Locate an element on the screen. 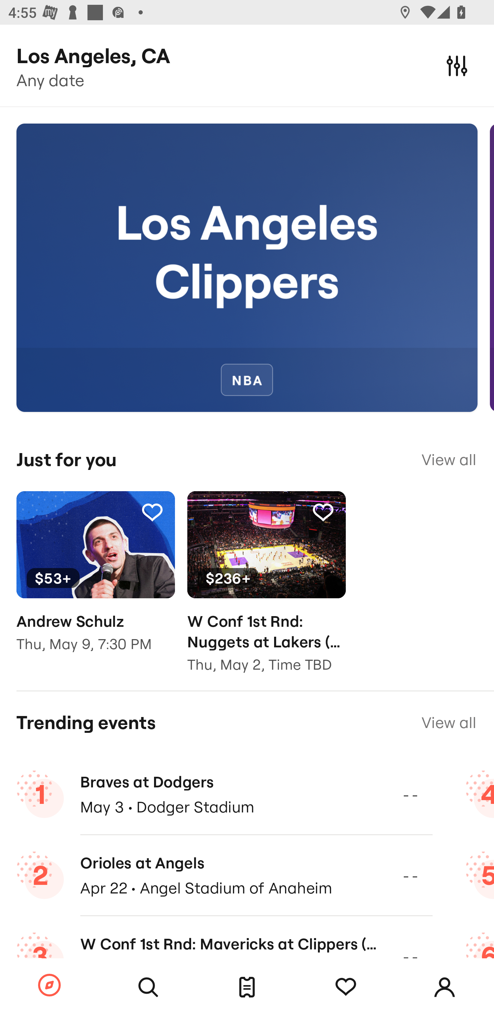 Image resolution: width=494 pixels, height=1016 pixels. Tracking $53+ Andrew Schulz Thu, May 9, 7:30 PM is located at coordinates (95, 580).